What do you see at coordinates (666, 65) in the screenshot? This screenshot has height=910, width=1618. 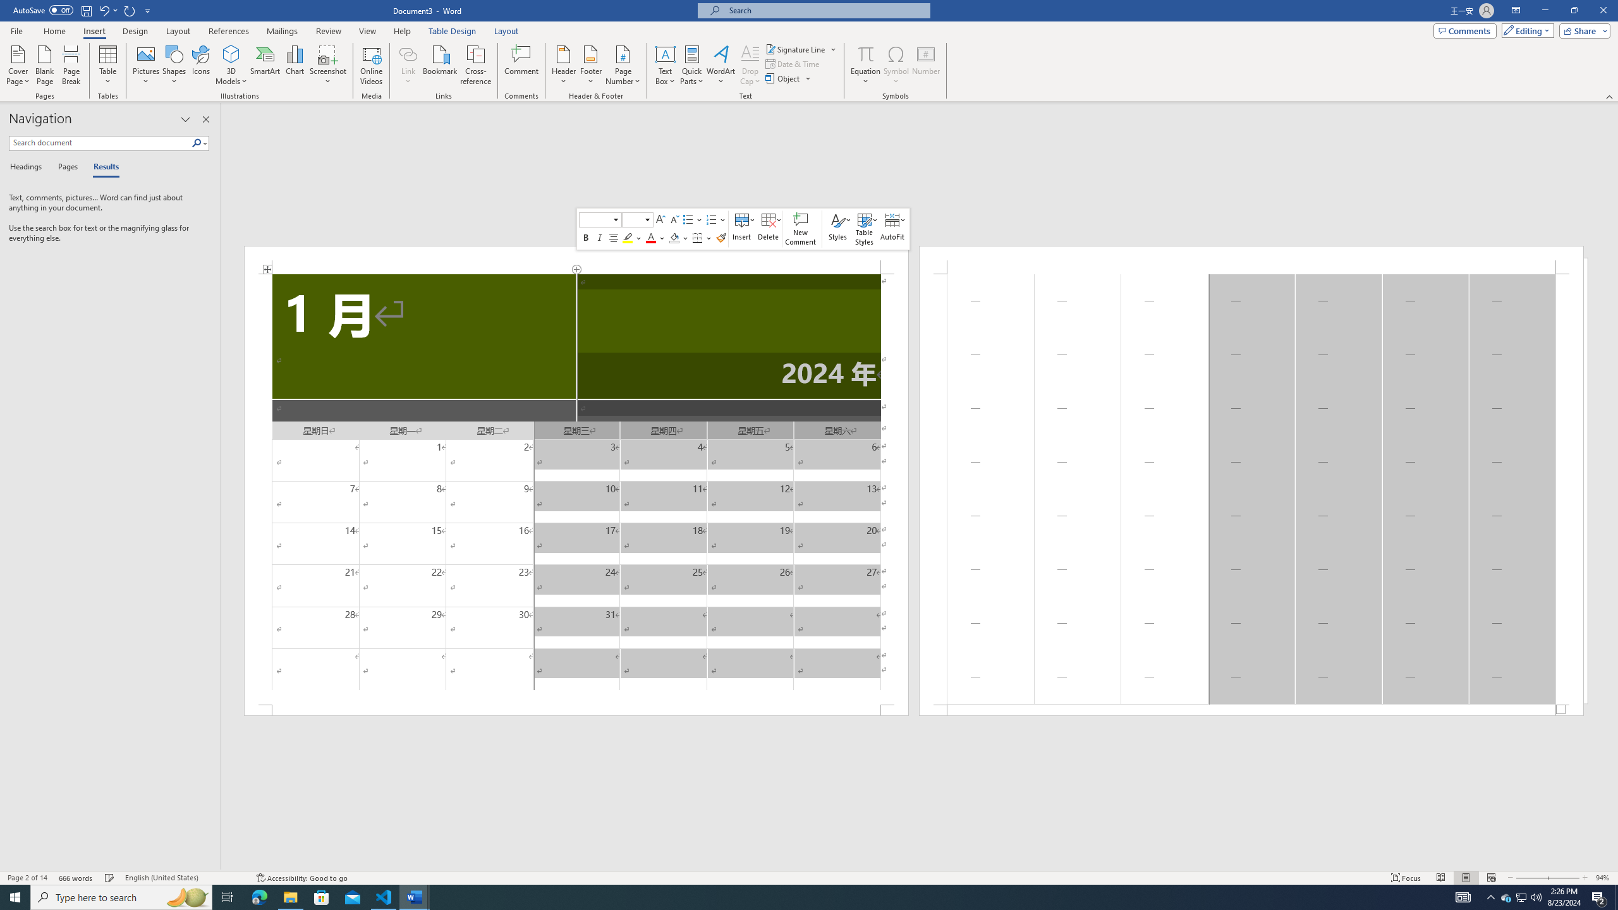 I see `Text Box` at bounding box center [666, 65].